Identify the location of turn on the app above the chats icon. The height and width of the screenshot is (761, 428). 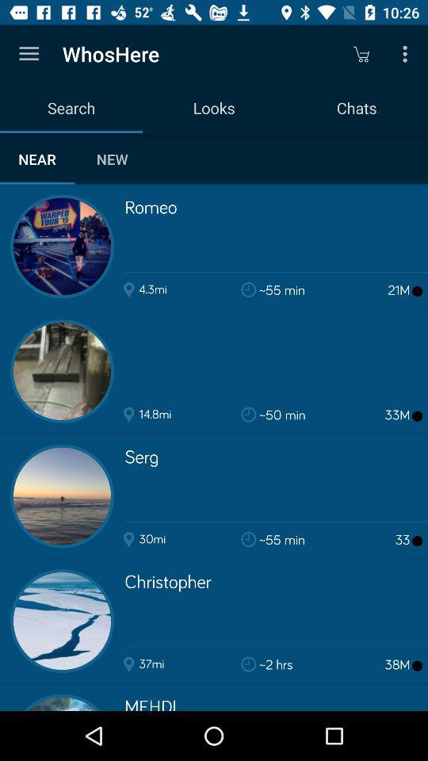
(407, 54).